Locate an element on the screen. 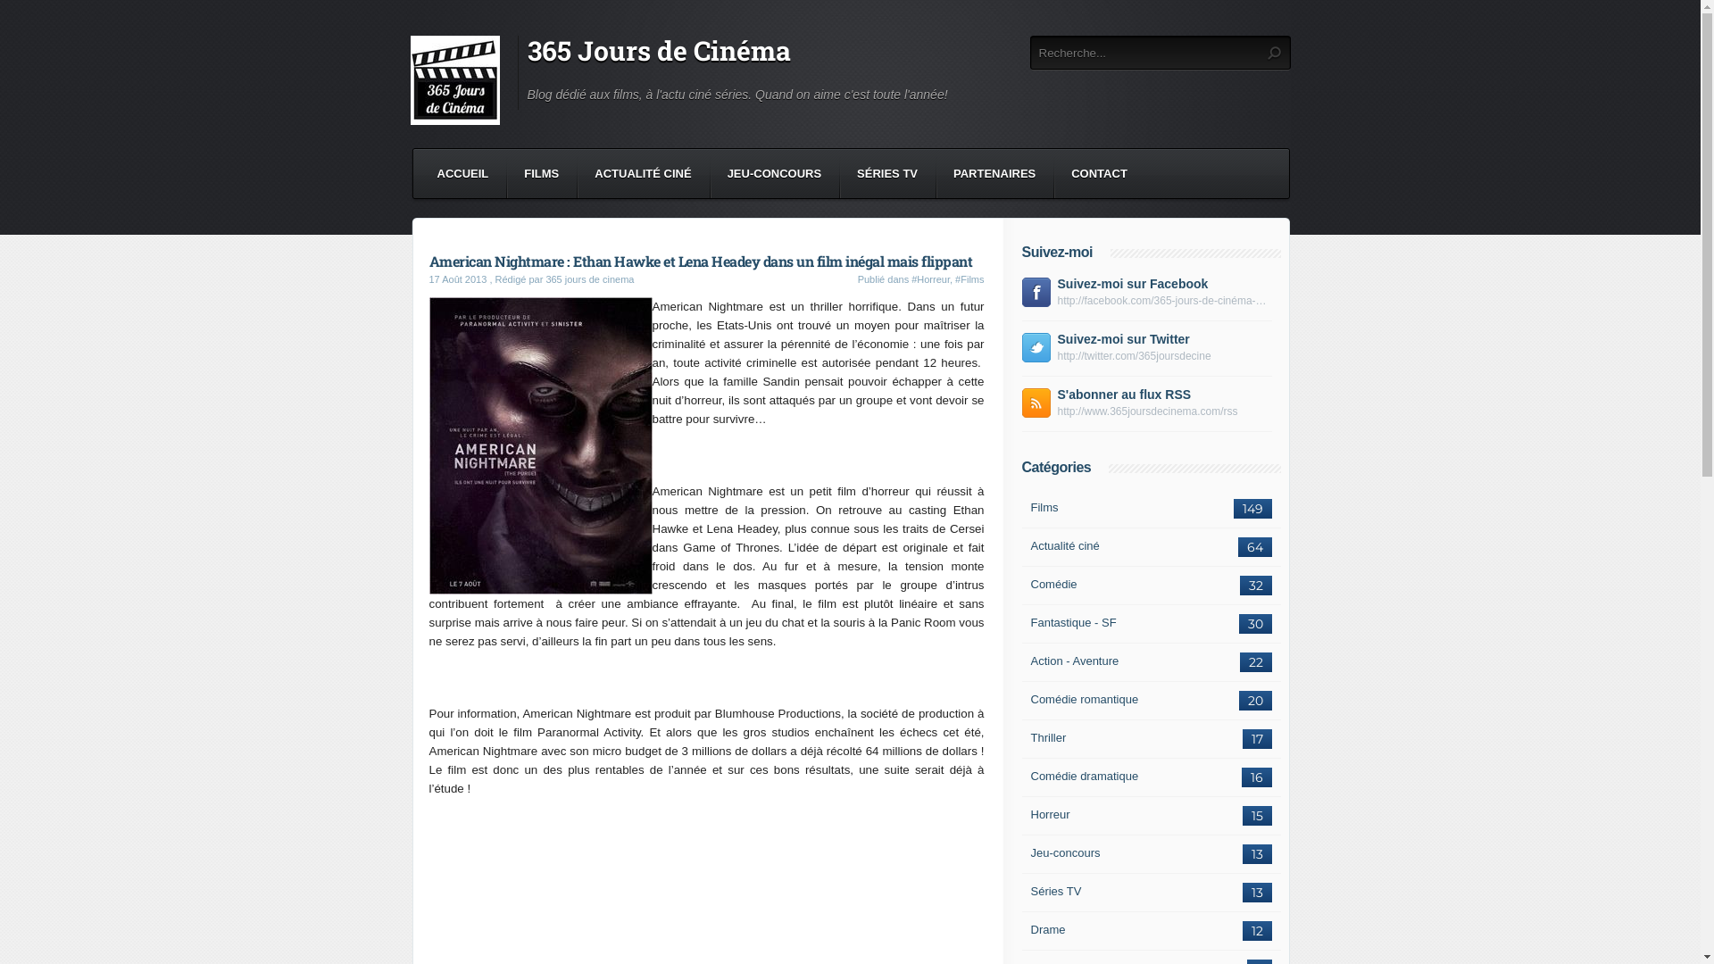 The image size is (1714, 964). Horreur is located at coordinates (1050, 815).